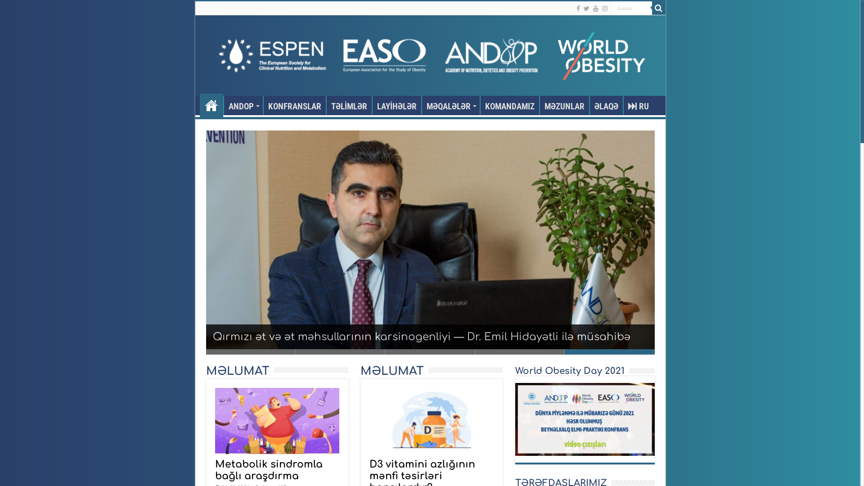  Describe the element at coordinates (243, 105) in the screenshot. I see `ANDOP` at that location.